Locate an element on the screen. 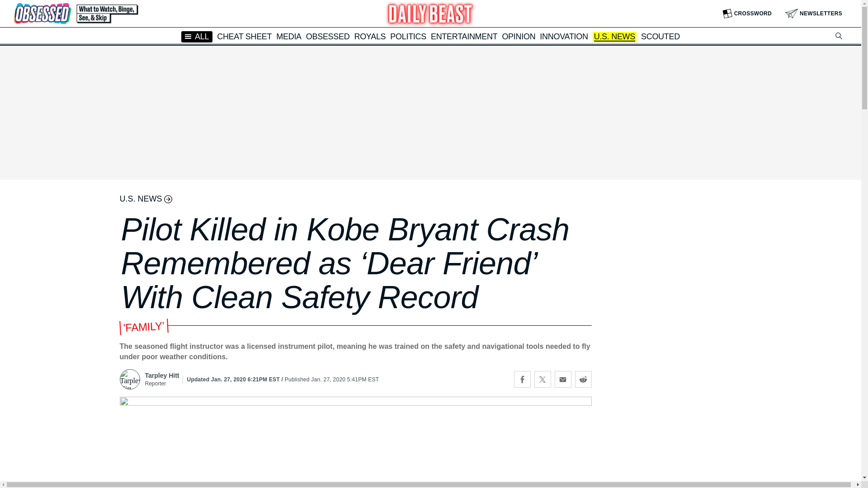 The image size is (868, 488). POLITICS is located at coordinates (408, 36).